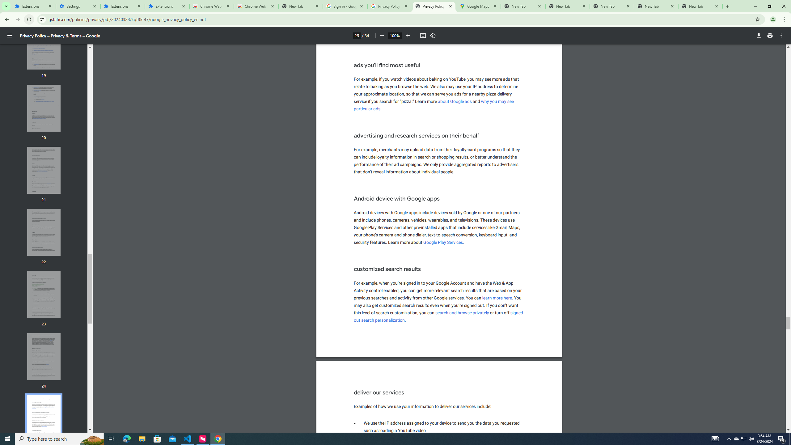  I want to click on Sign in - Google Accounts, so click(345, 6).